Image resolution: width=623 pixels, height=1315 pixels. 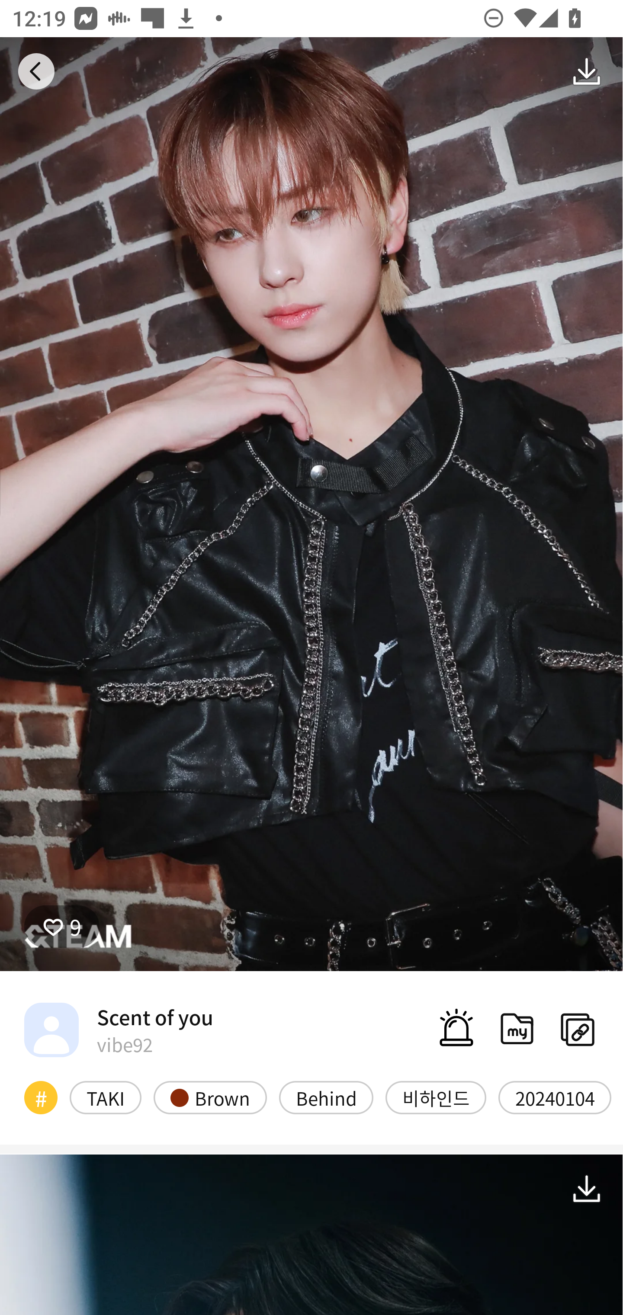 I want to click on 20240104, so click(x=555, y=1097).